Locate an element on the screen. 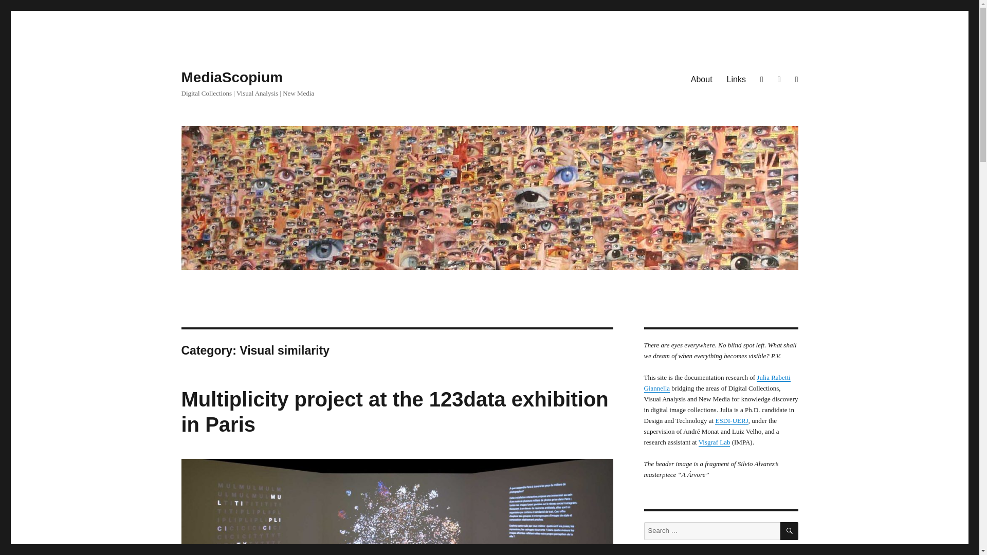 The image size is (987, 555). About is located at coordinates (701, 79).